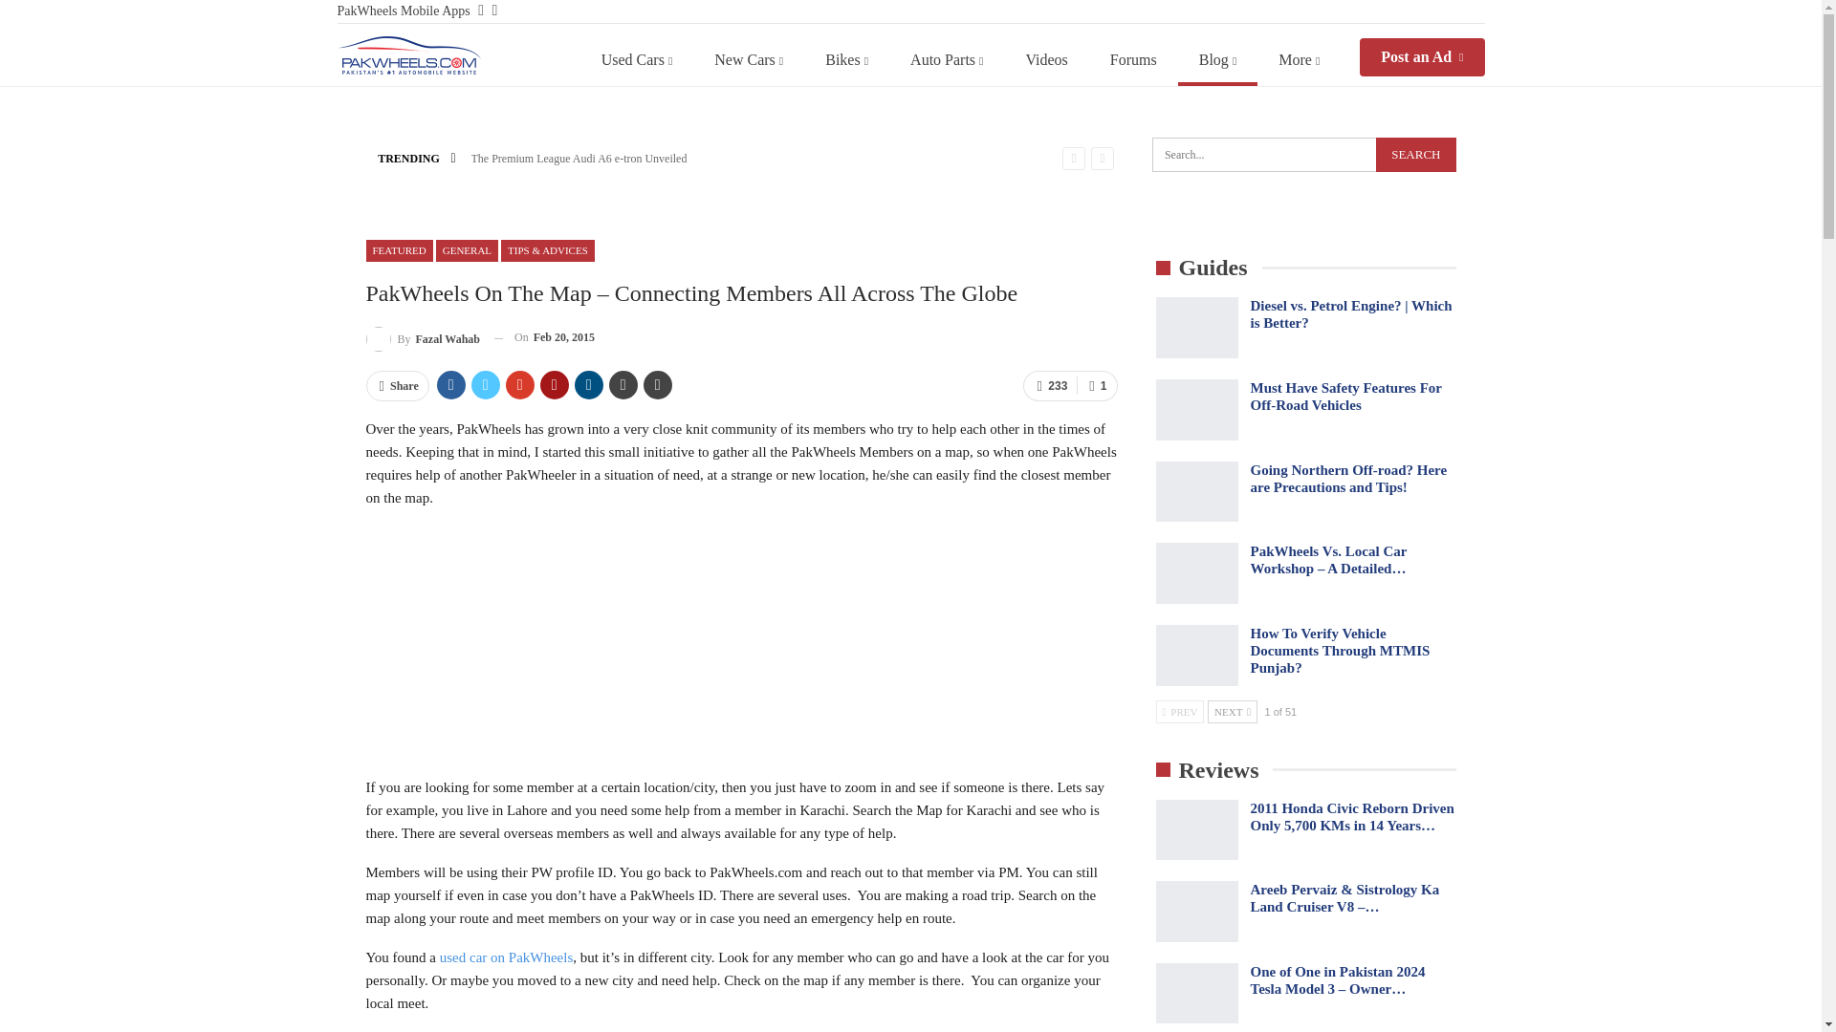  I want to click on Videos, so click(1046, 59).